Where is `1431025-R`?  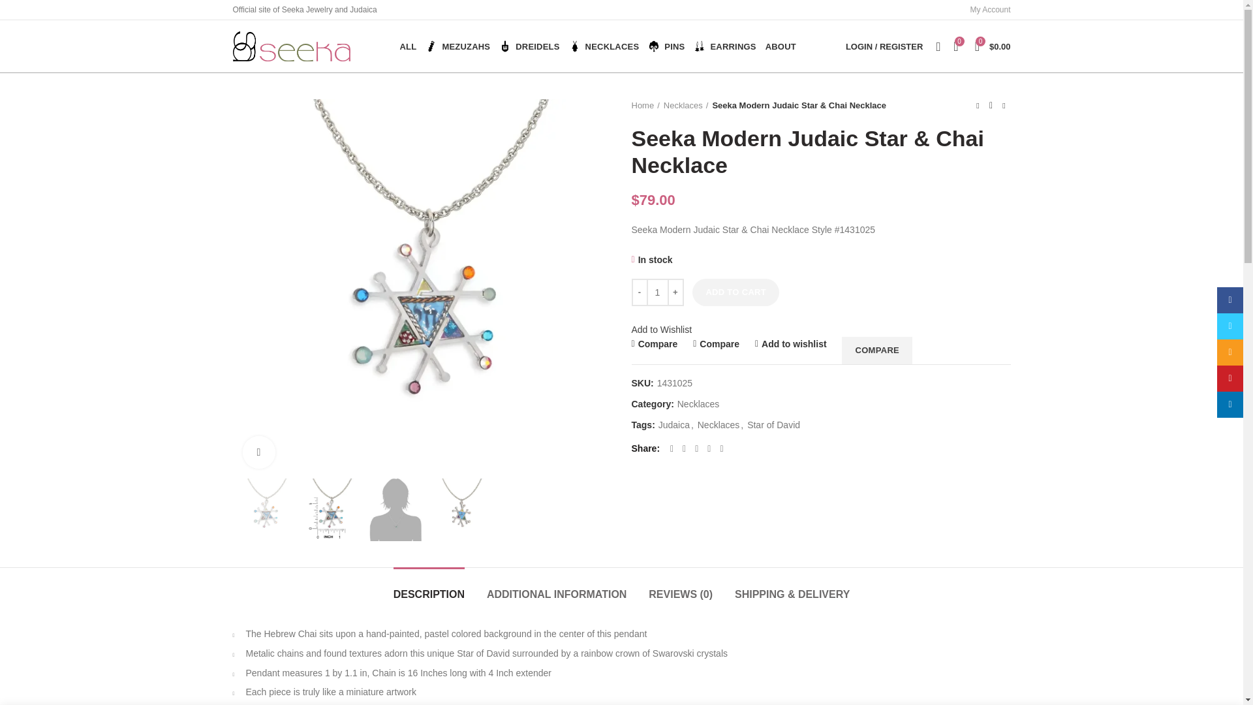 1431025-R is located at coordinates (330, 510).